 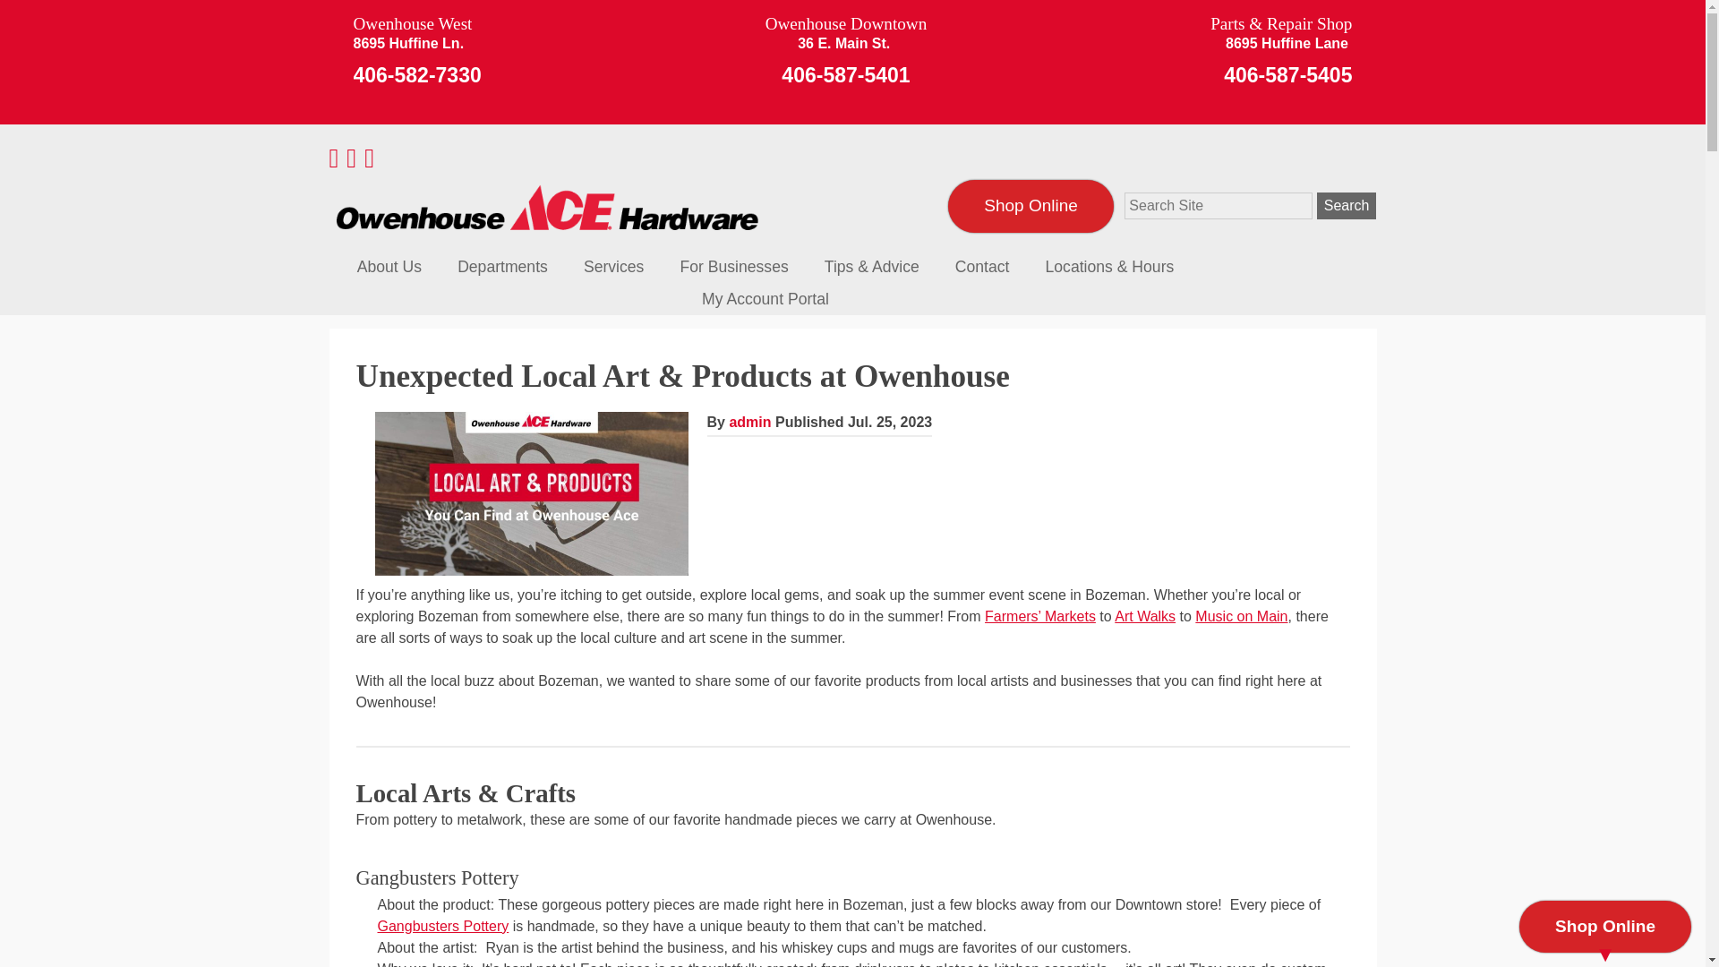 I want to click on Shop Online, so click(x=1031, y=206).